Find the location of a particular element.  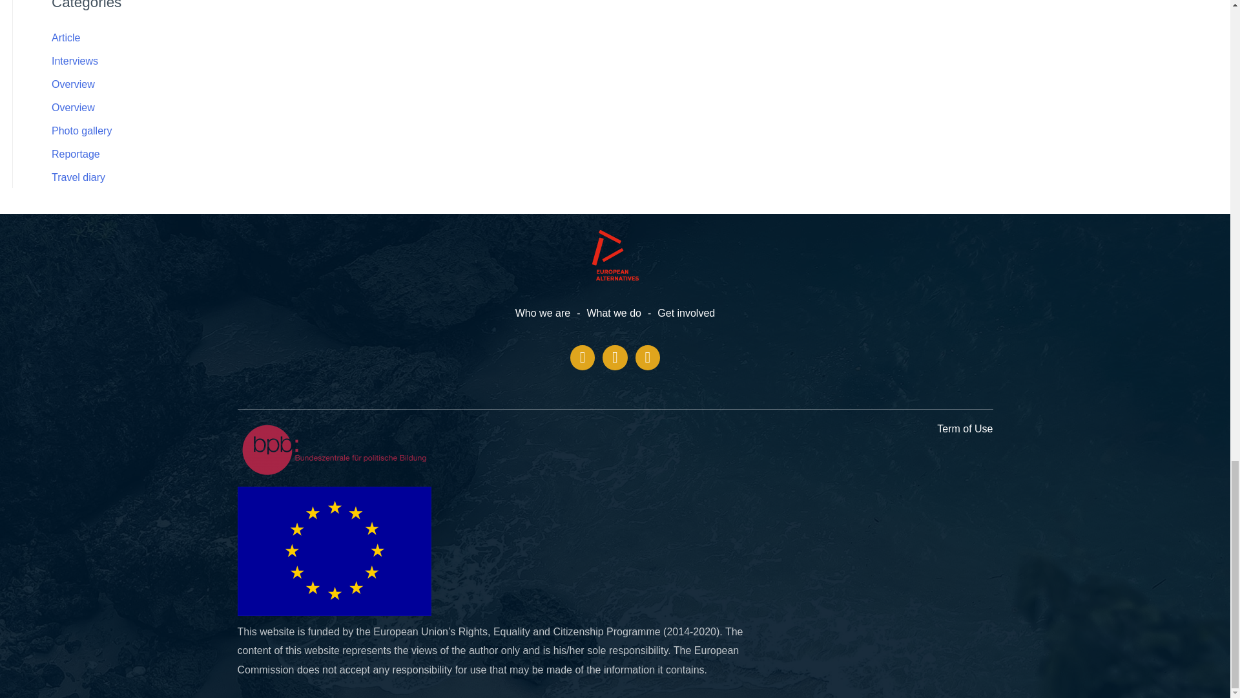

Interviews is located at coordinates (75, 61).